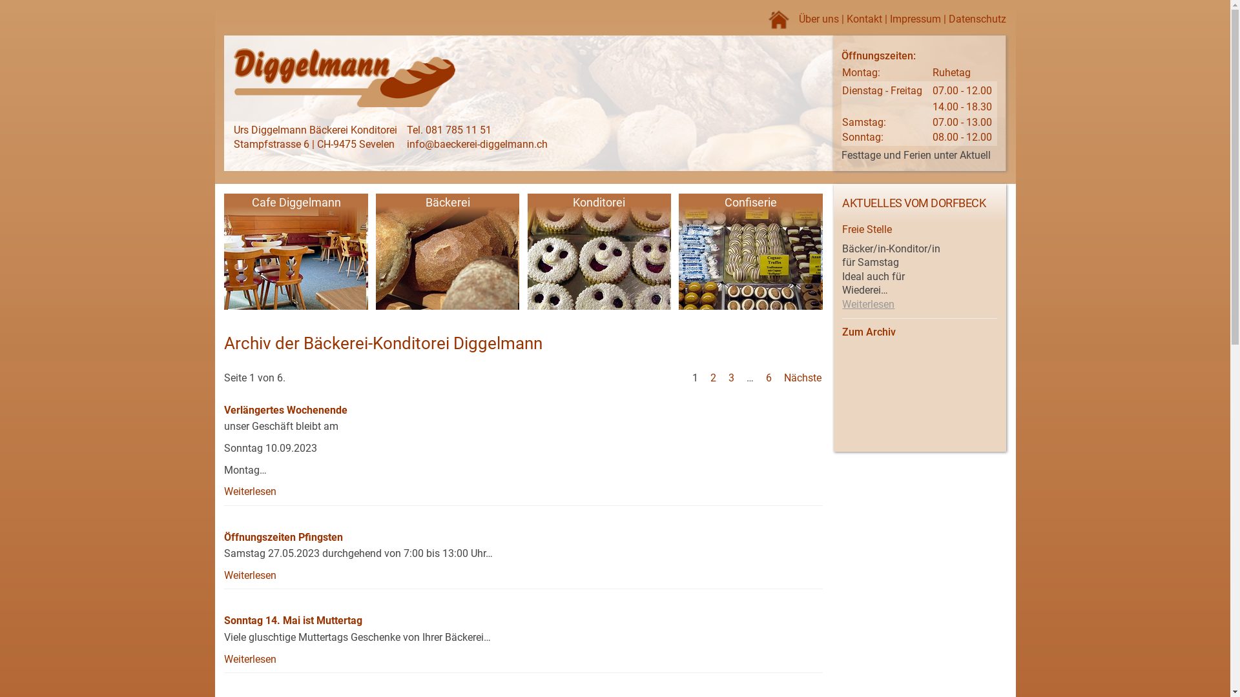  Describe the element at coordinates (978, 19) in the screenshot. I see `Datenschutz` at that location.